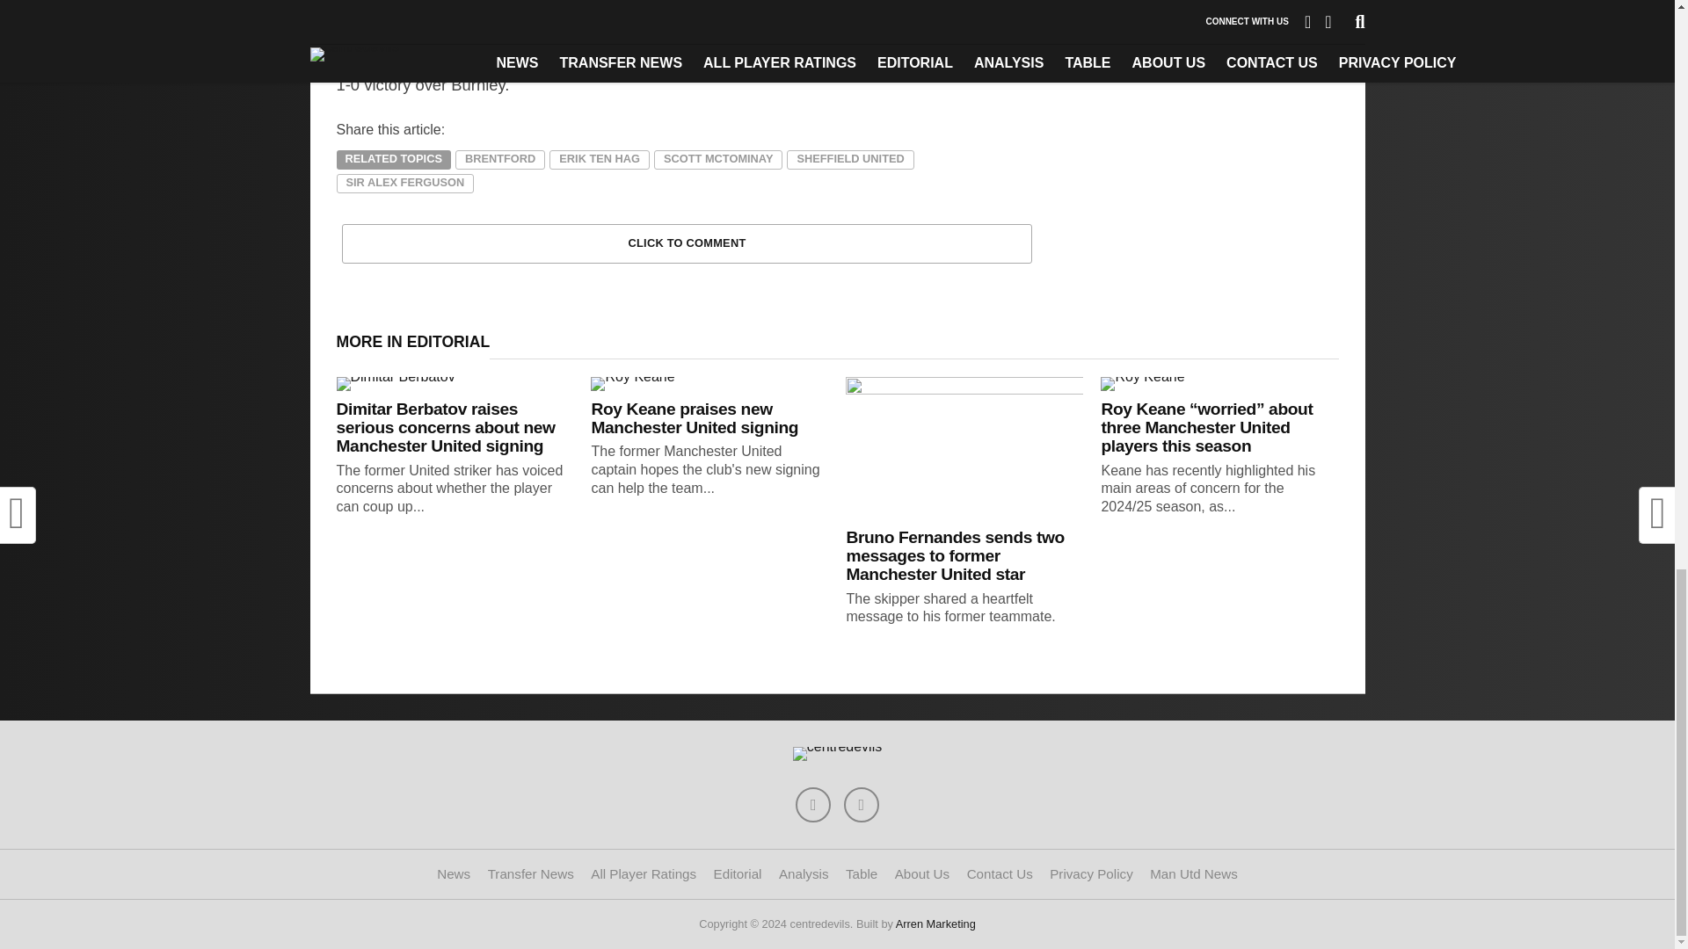  What do you see at coordinates (849, 160) in the screenshot?
I see `SHEFFIELD UNITED` at bounding box center [849, 160].